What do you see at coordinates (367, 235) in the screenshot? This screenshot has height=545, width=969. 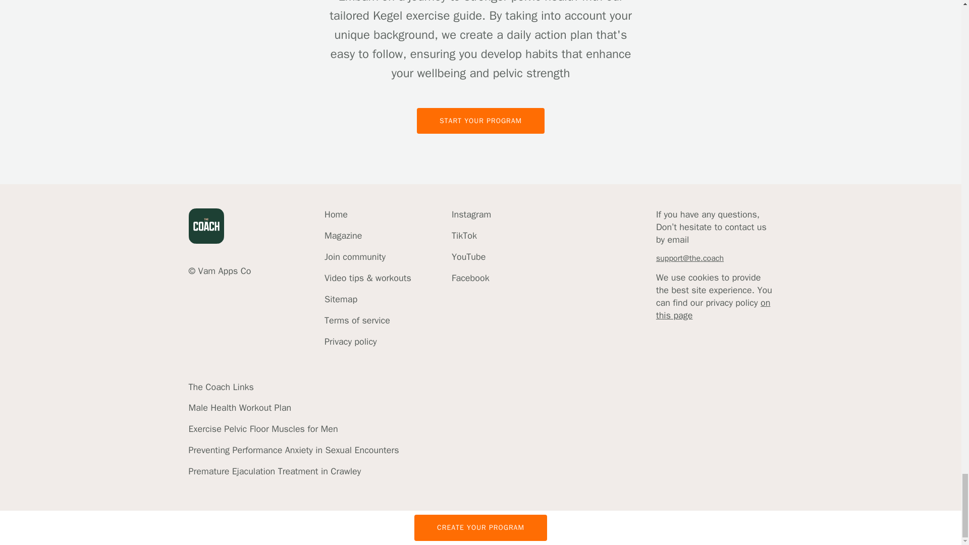 I see `Magazine` at bounding box center [367, 235].